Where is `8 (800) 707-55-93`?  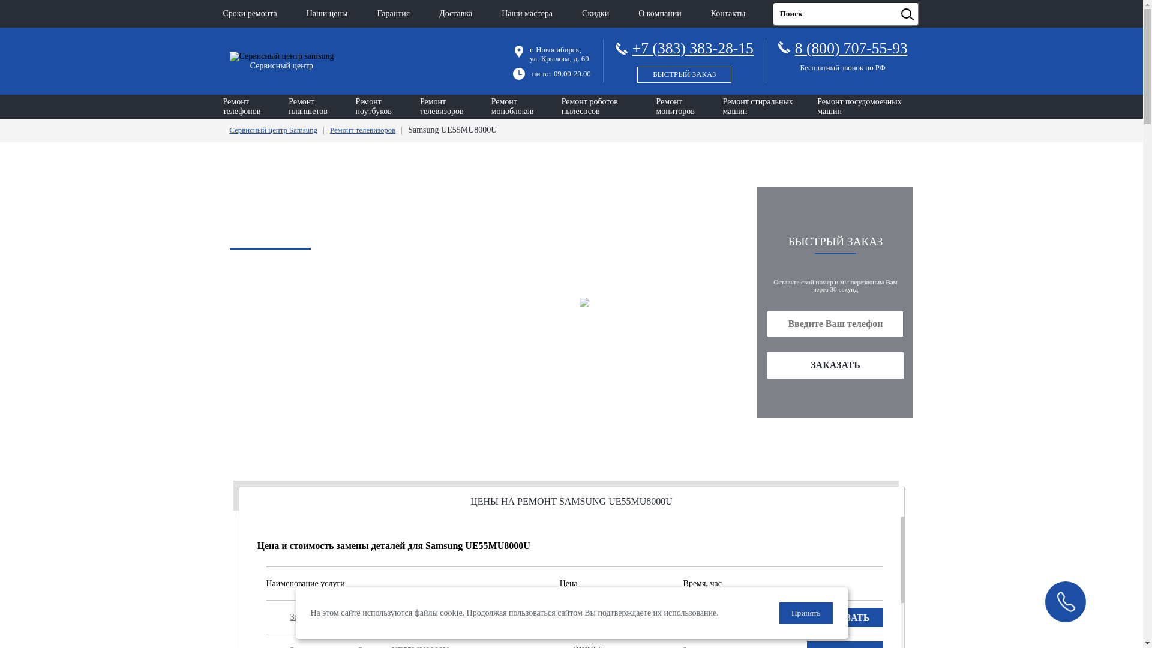
8 (800) 707-55-93 is located at coordinates (851, 48).